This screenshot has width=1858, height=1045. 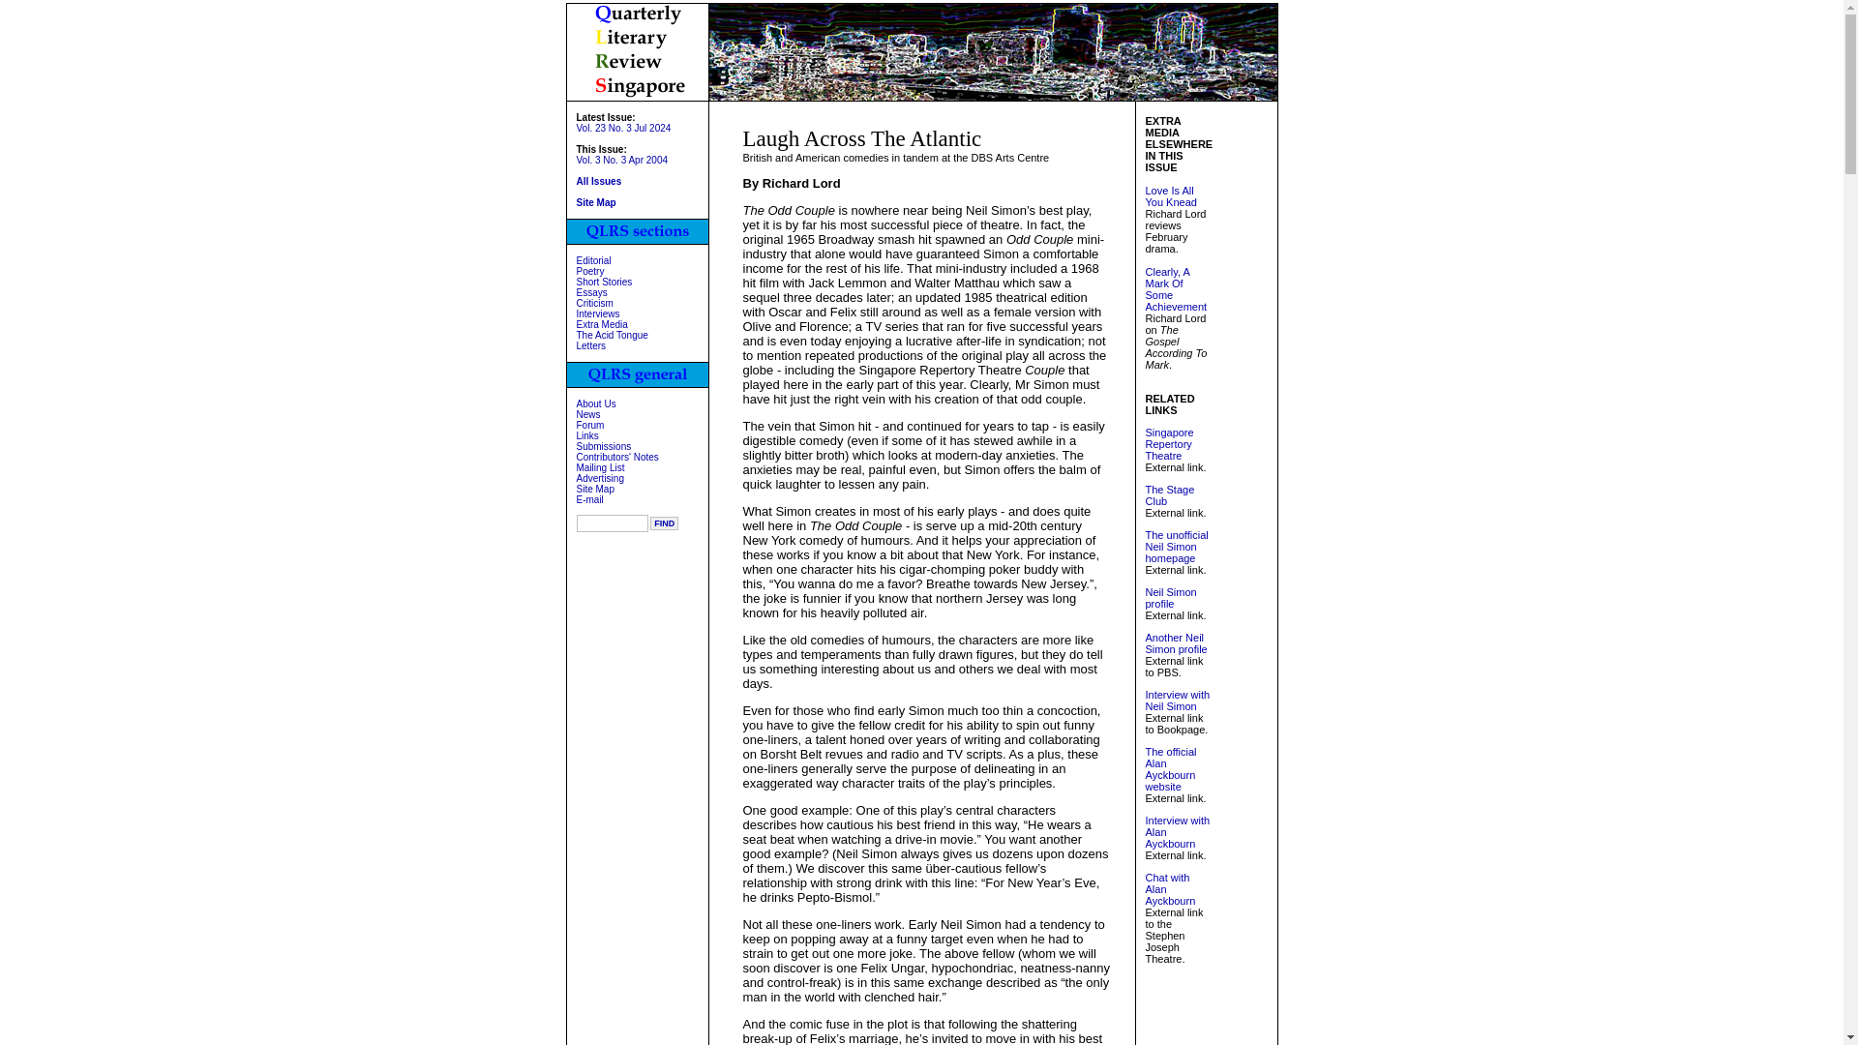 What do you see at coordinates (600, 478) in the screenshot?
I see `Advertising` at bounding box center [600, 478].